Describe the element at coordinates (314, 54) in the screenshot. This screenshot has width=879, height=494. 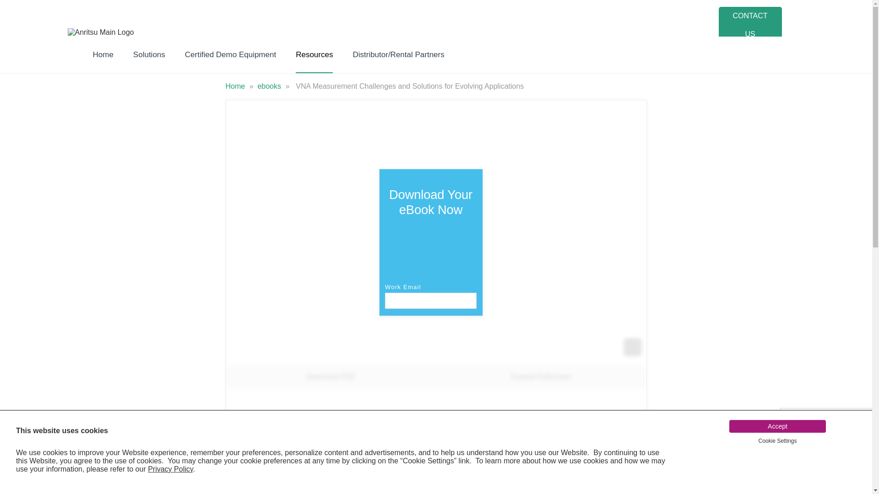
I see `Resources` at that location.